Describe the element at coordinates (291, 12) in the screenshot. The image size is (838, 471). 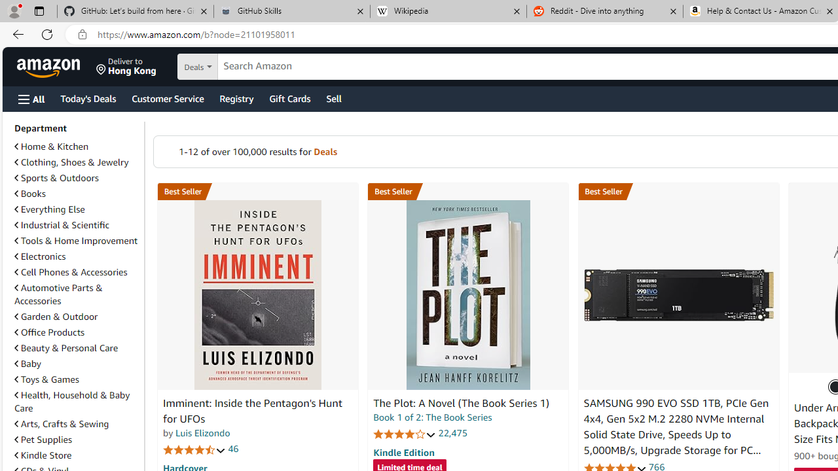
I see `GitHub Skills` at that location.